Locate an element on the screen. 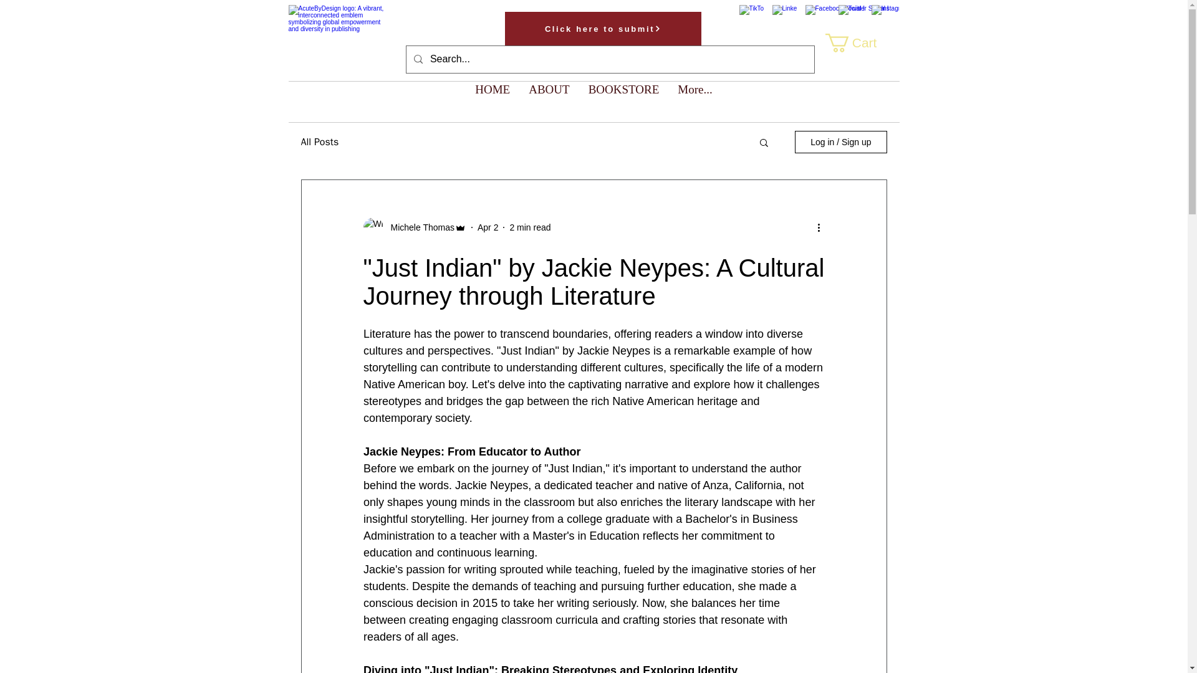 This screenshot has width=1197, height=673. Cart is located at coordinates (860, 43).